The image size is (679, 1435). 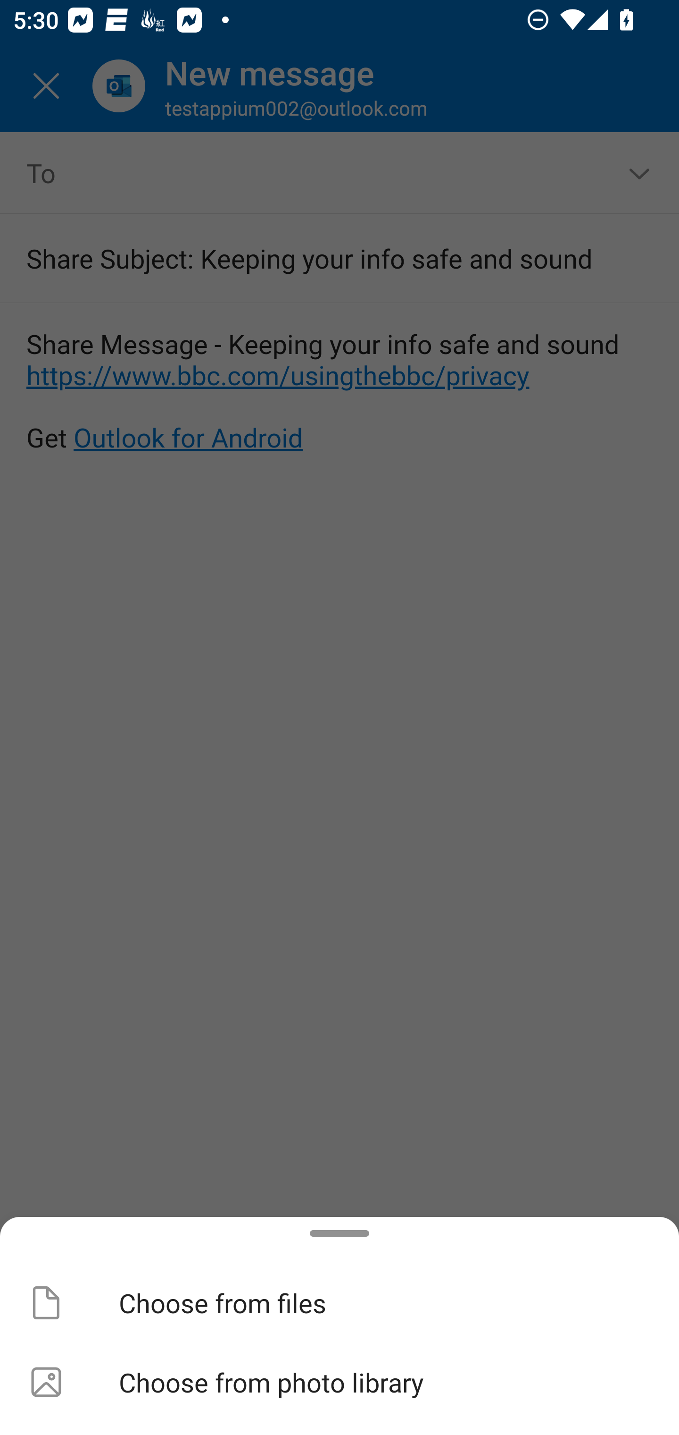 What do you see at coordinates (339, 1303) in the screenshot?
I see `Choose from files` at bounding box center [339, 1303].